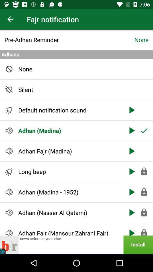 Image resolution: width=153 pixels, height=272 pixels. What do you see at coordinates (70, 110) in the screenshot?
I see `turn off the item below silent item` at bounding box center [70, 110].